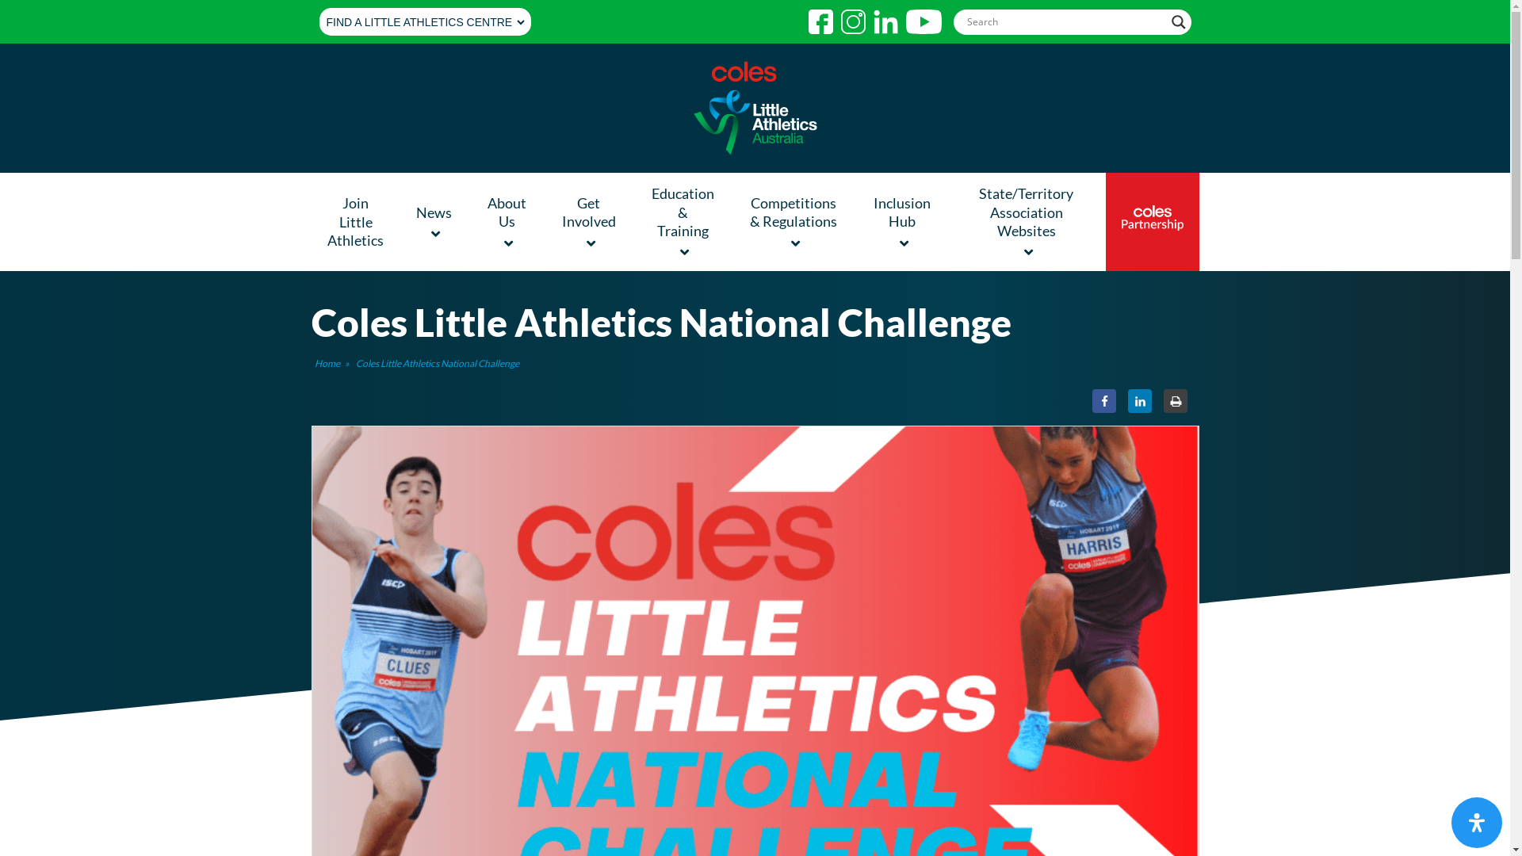 Image resolution: width=1522 pixels, height=856 pixels. Describe the element at coordinates (591, 222) in the screenshot. I see `Get Involved` at that location.